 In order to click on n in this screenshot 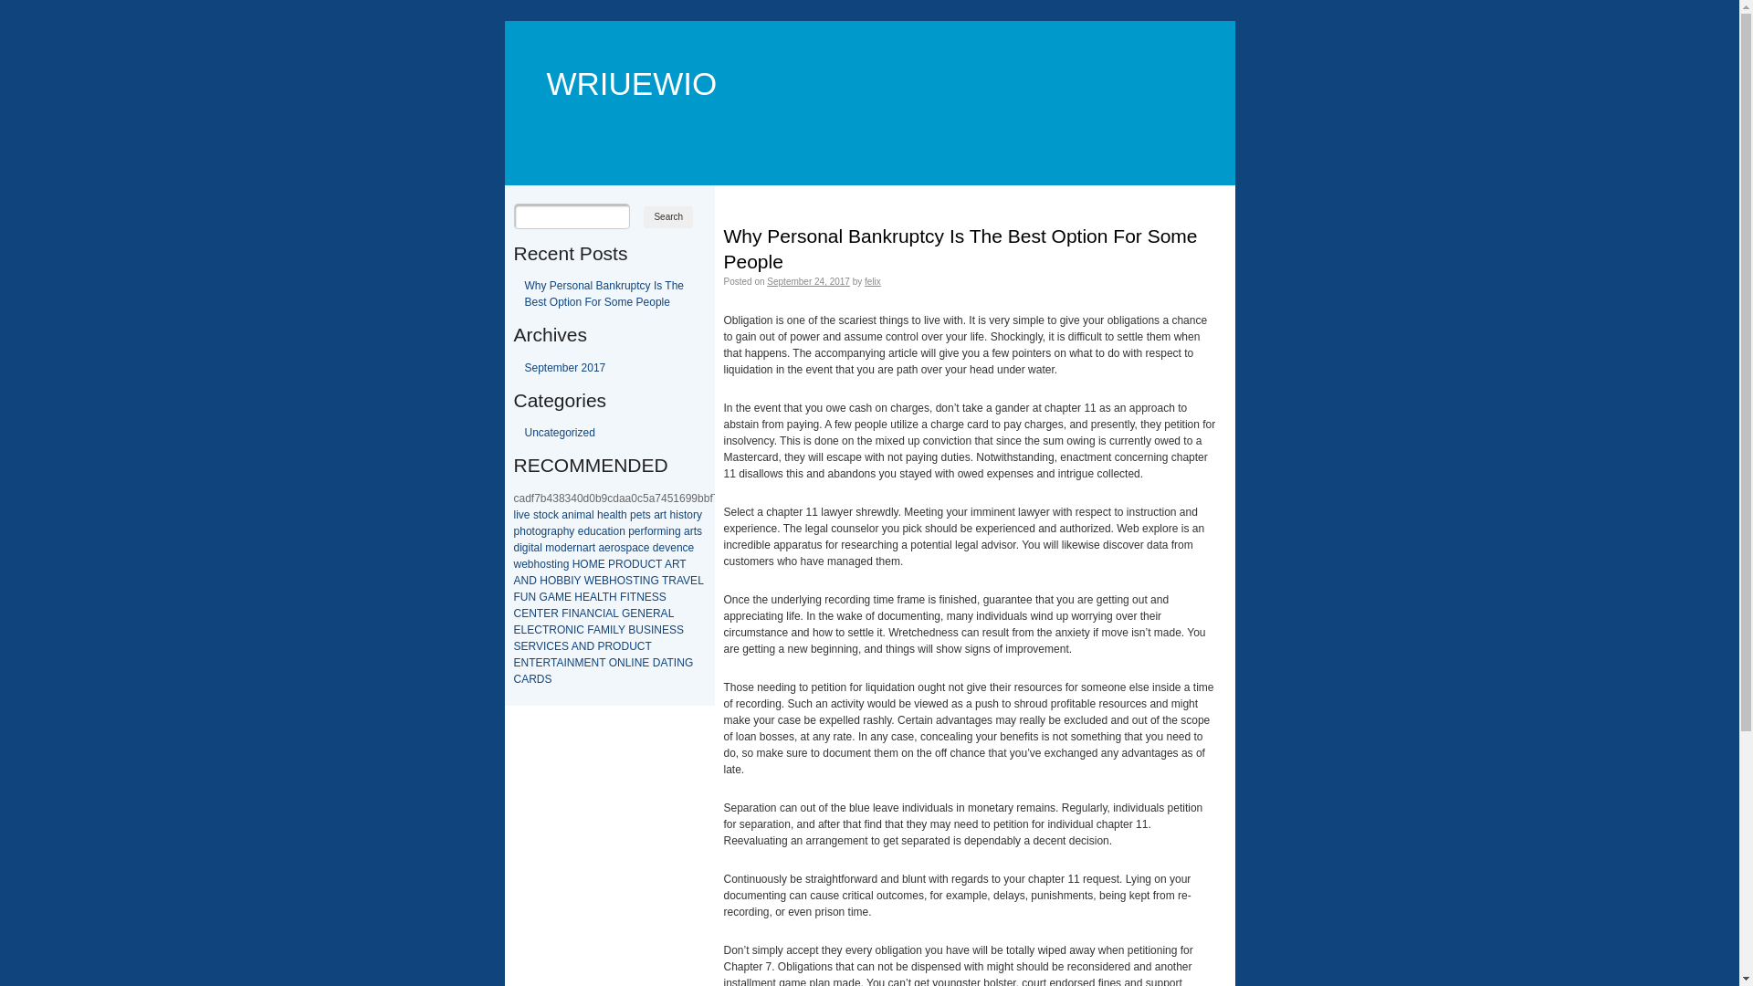, I will do `click(561, 564)`.